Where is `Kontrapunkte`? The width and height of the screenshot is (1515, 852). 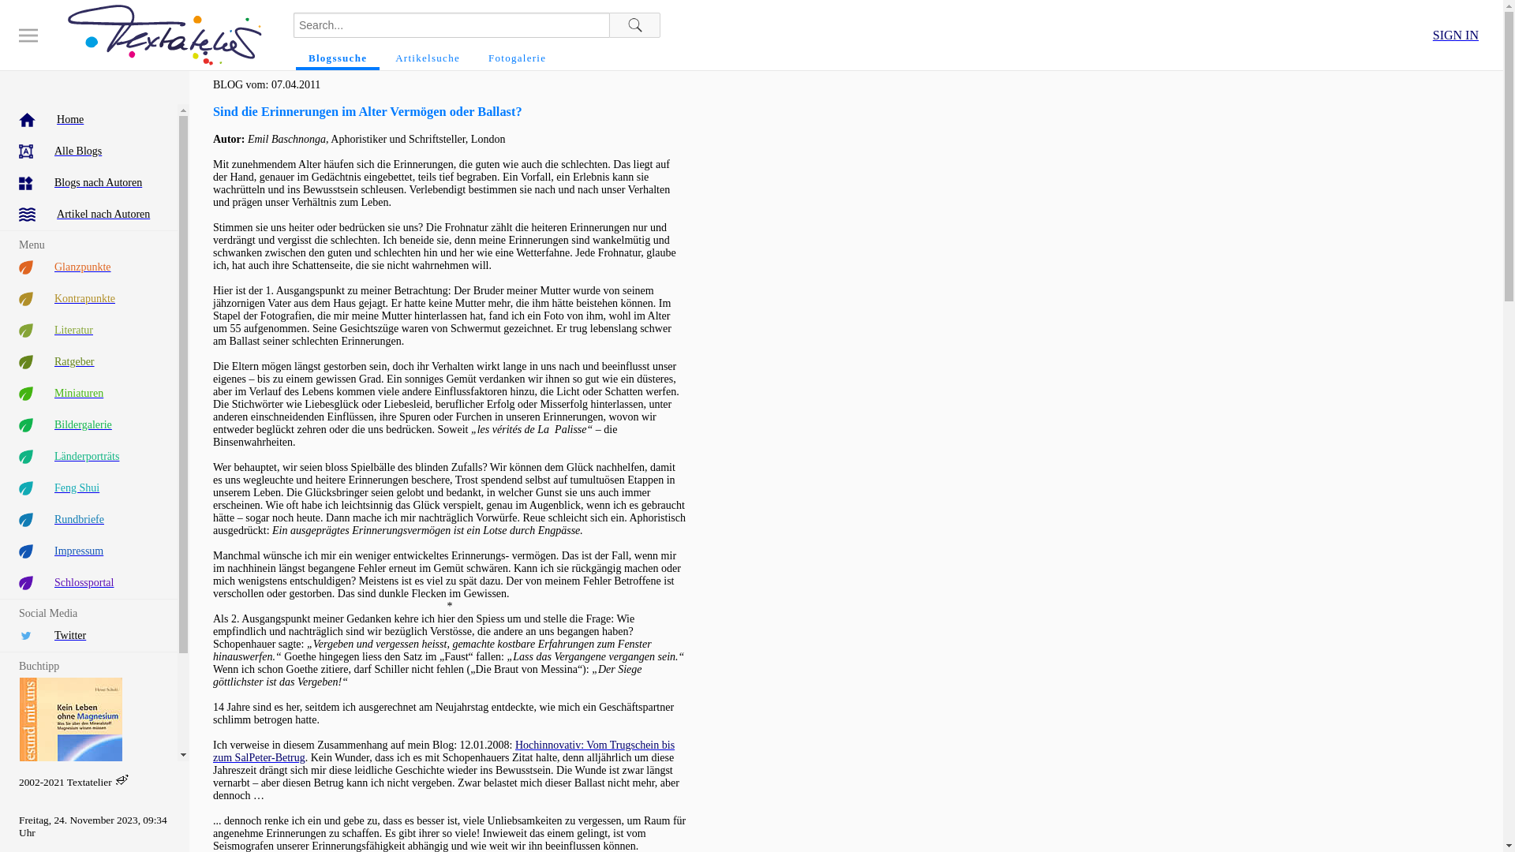
Kontrapunkte is located at coordinates (88, 299).